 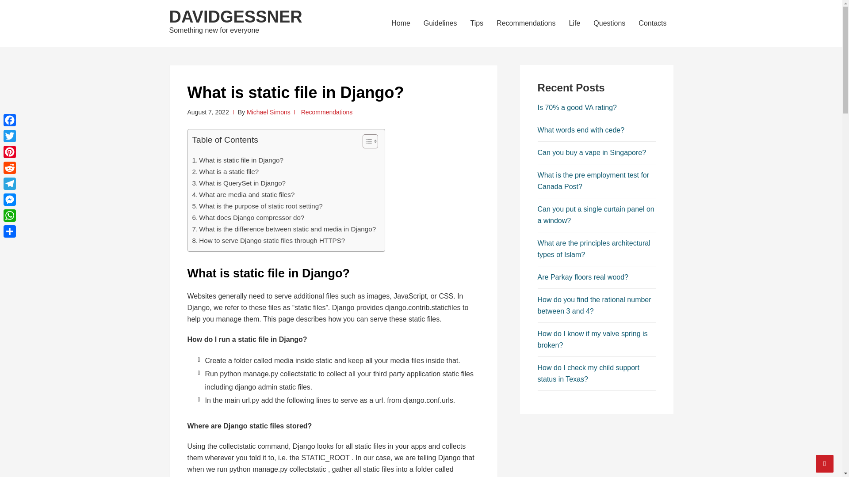 What do you see at coordinates (268, 112) in the screenshot?
I see `View all posts by Michael Simons` at bounding box center [268, 112].